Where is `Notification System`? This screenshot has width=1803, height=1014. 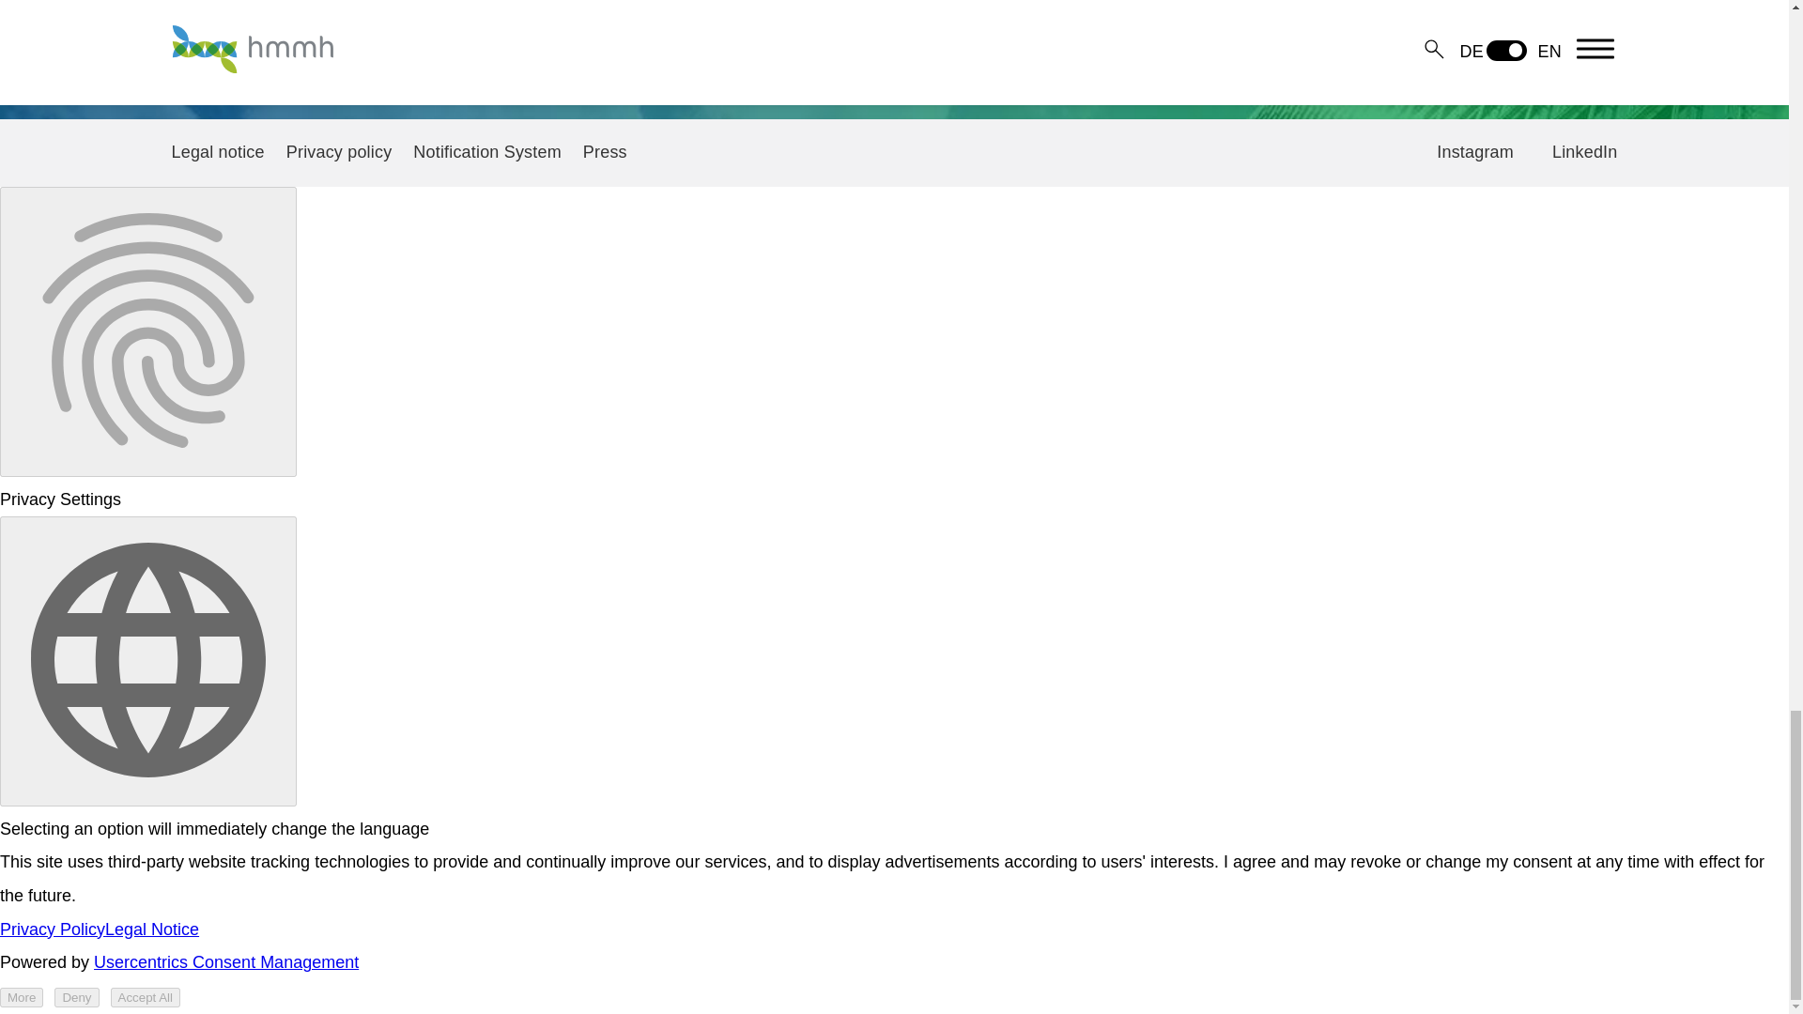 Notification System is located at coordinates (486, 152).